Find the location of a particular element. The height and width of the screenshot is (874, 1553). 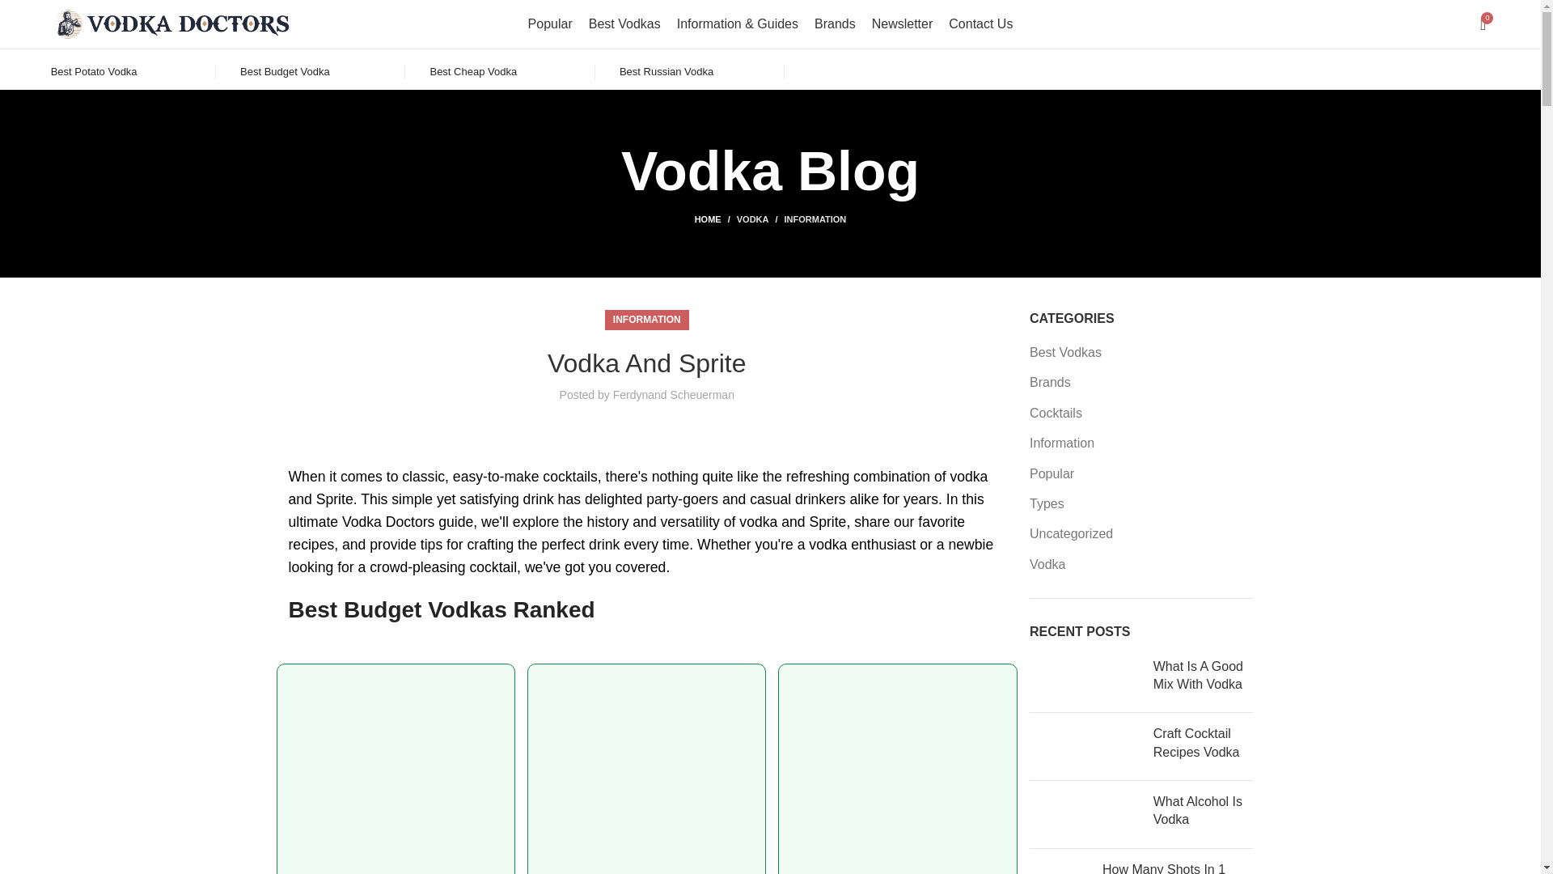

Popular is located at coordinates (550, 23).